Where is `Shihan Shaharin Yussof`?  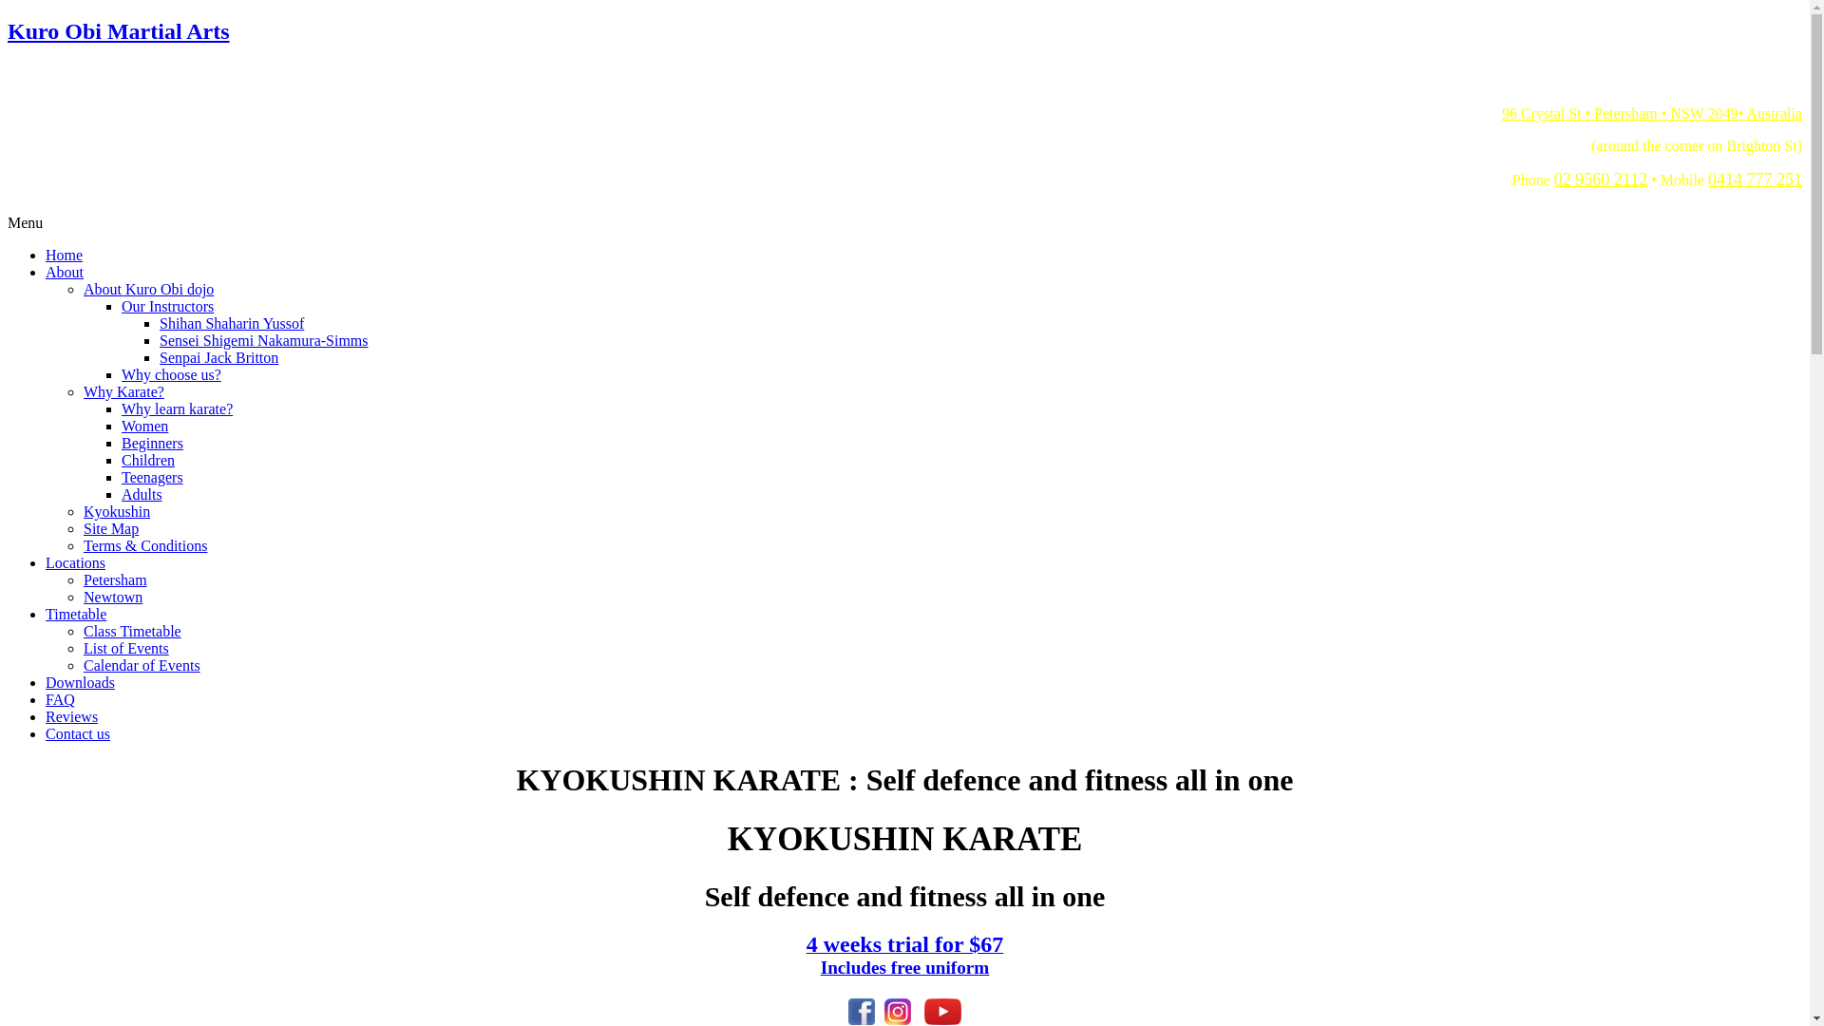
Shihan Shaharin Yussof is located at coordinates (232, 323).